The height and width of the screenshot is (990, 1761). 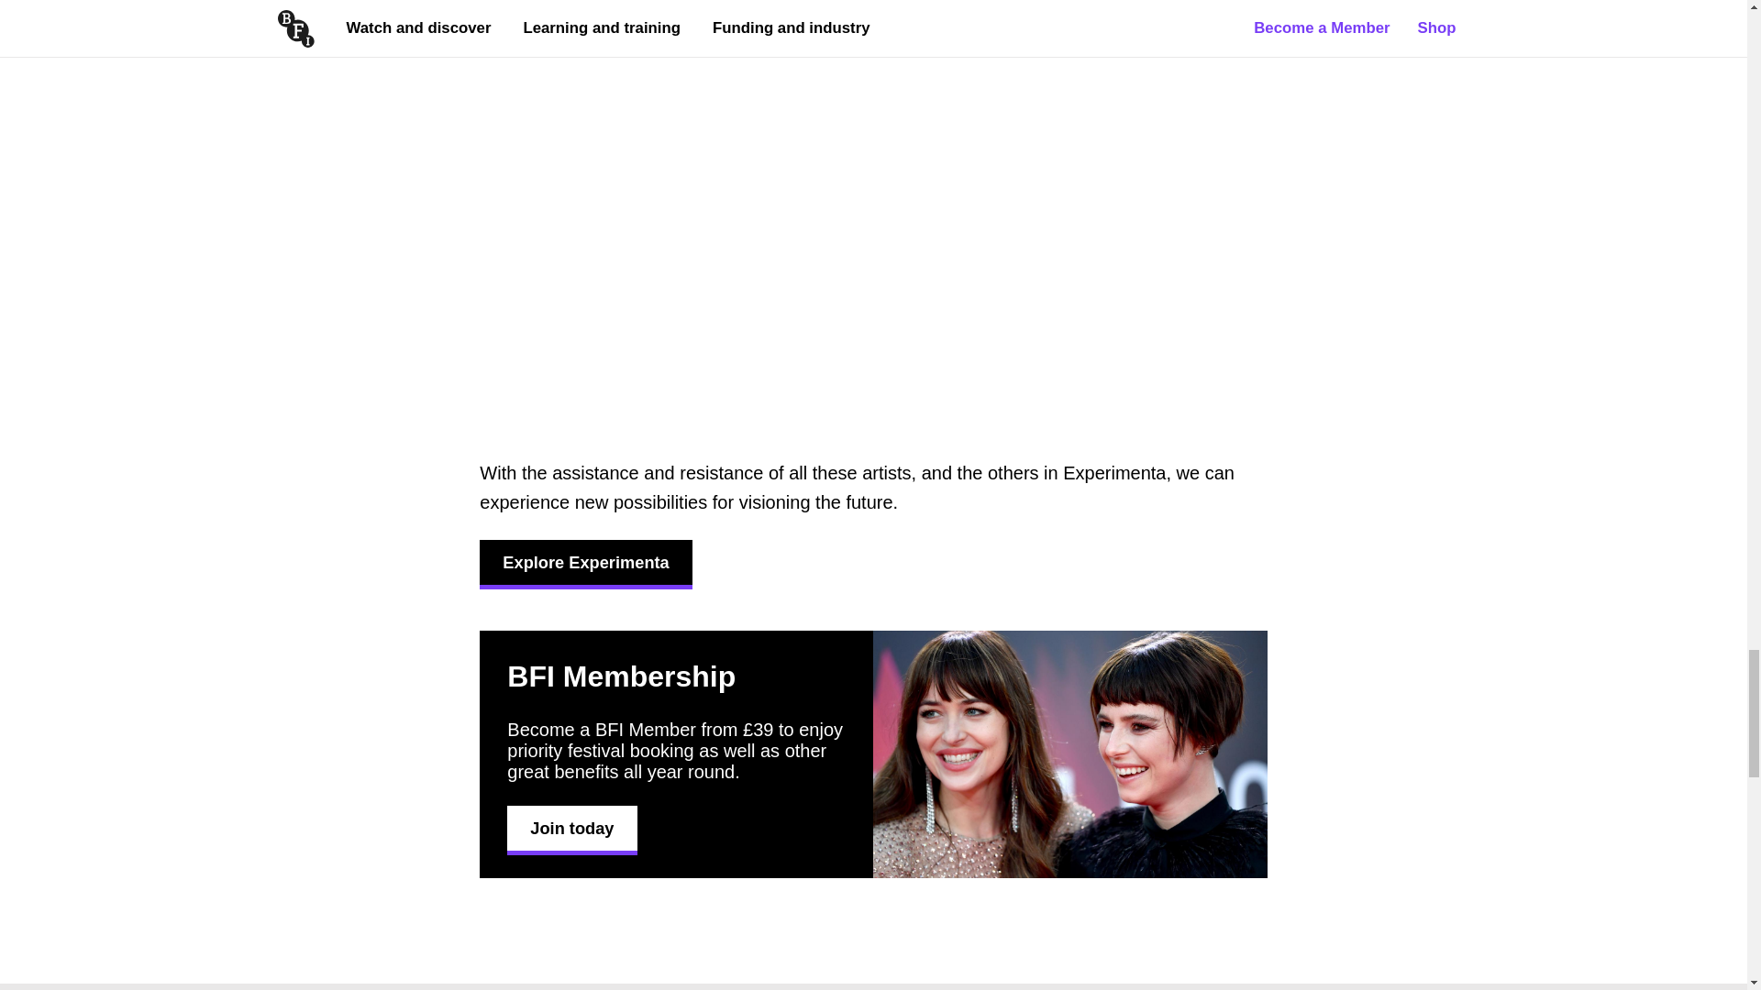 I want to click on Join today, so click(x=570, y=828).